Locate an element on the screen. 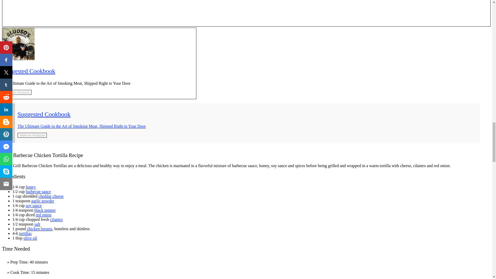  Suggested Cookbook is located at coordinates (29, 71).